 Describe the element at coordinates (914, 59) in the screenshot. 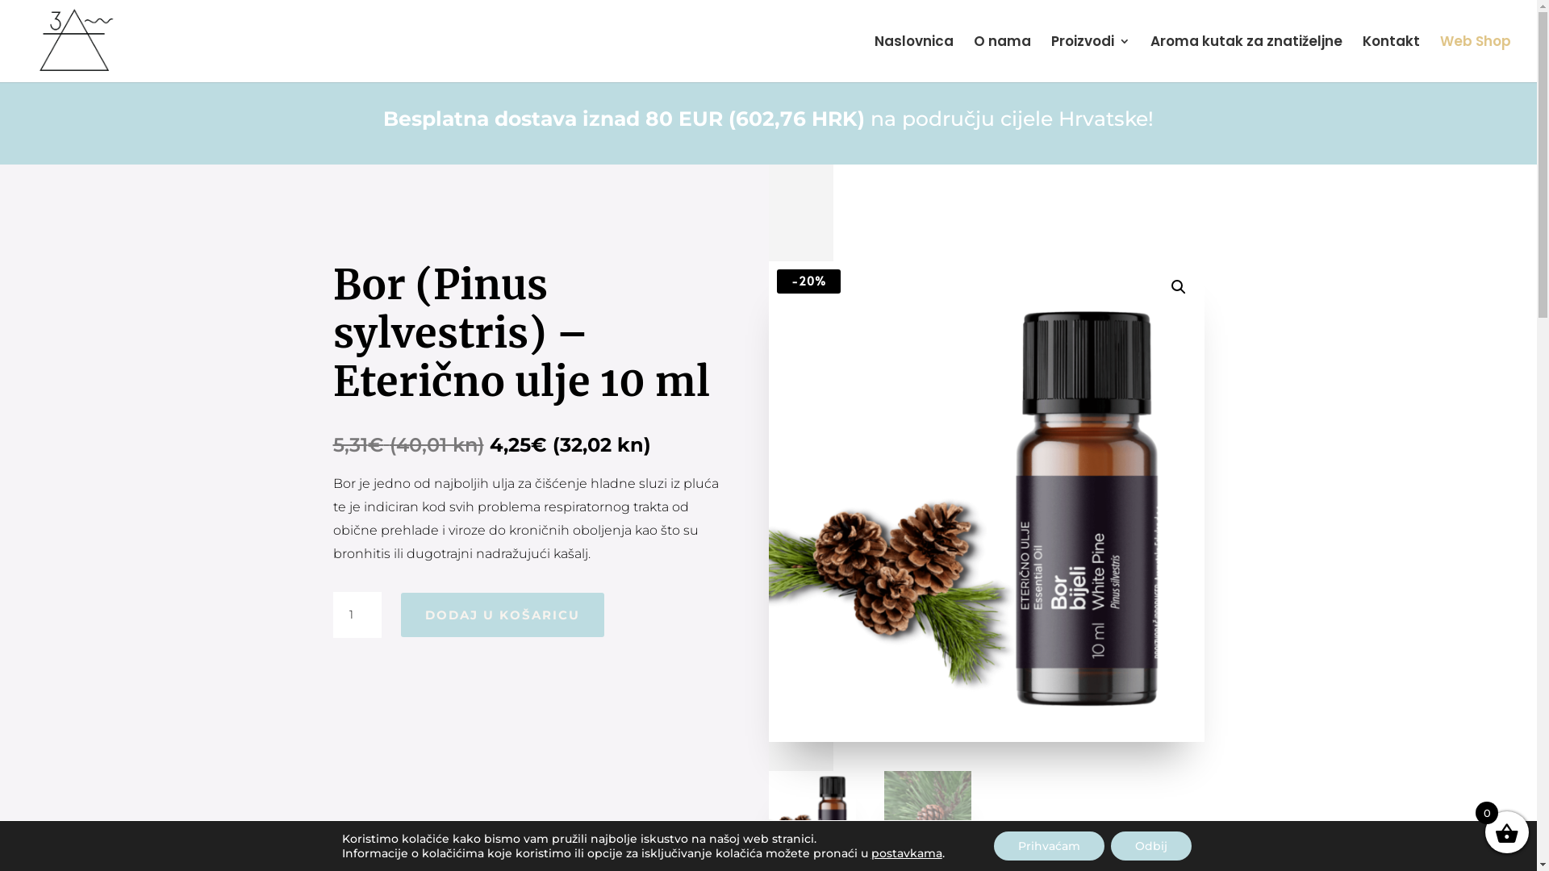

I see `Naslovnica` at that location.